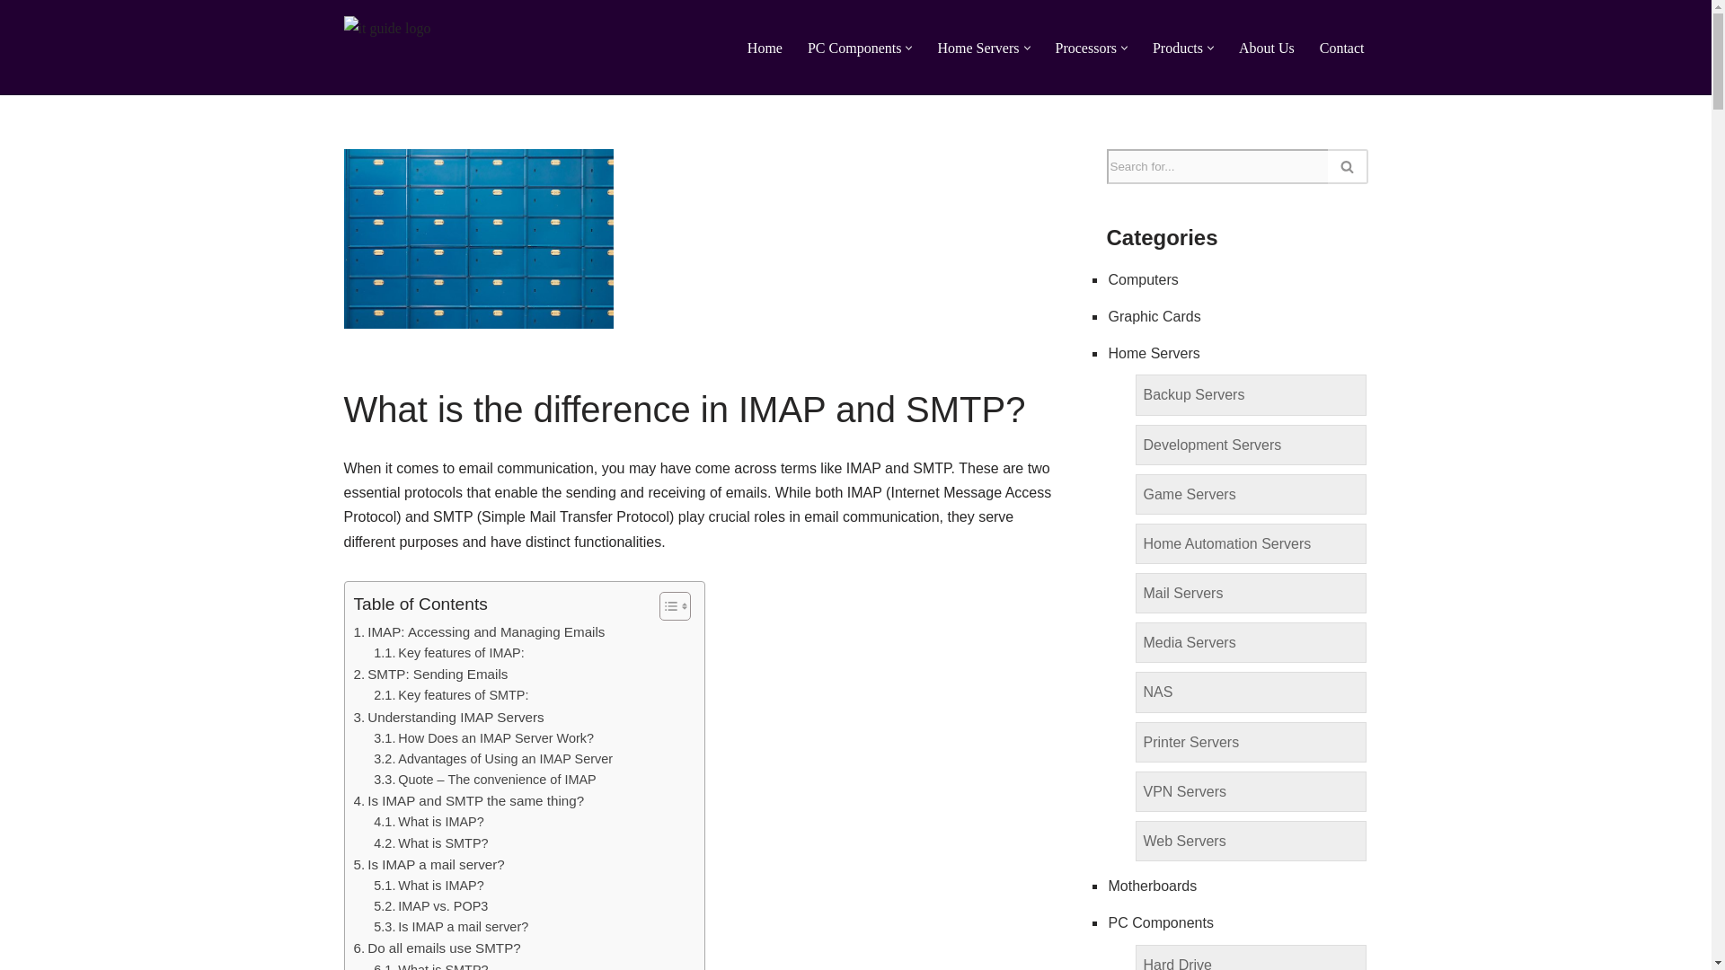 Image resolution: width=1725 pixels, height=970 pixels. I want to click on How Does an IMAP Server Work?, so click(483, 738).